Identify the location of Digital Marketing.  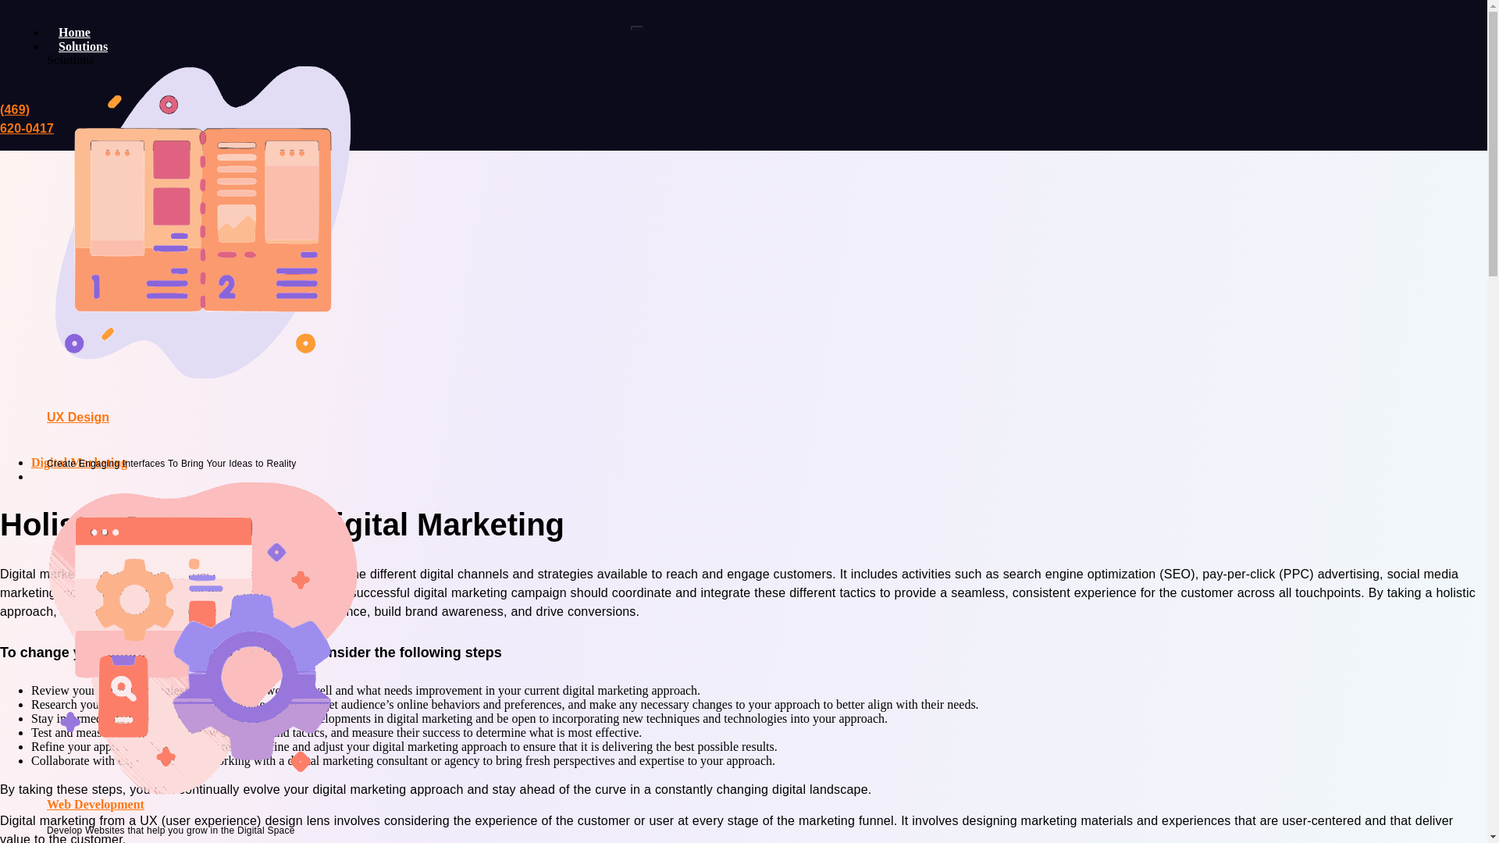
(80, 462).